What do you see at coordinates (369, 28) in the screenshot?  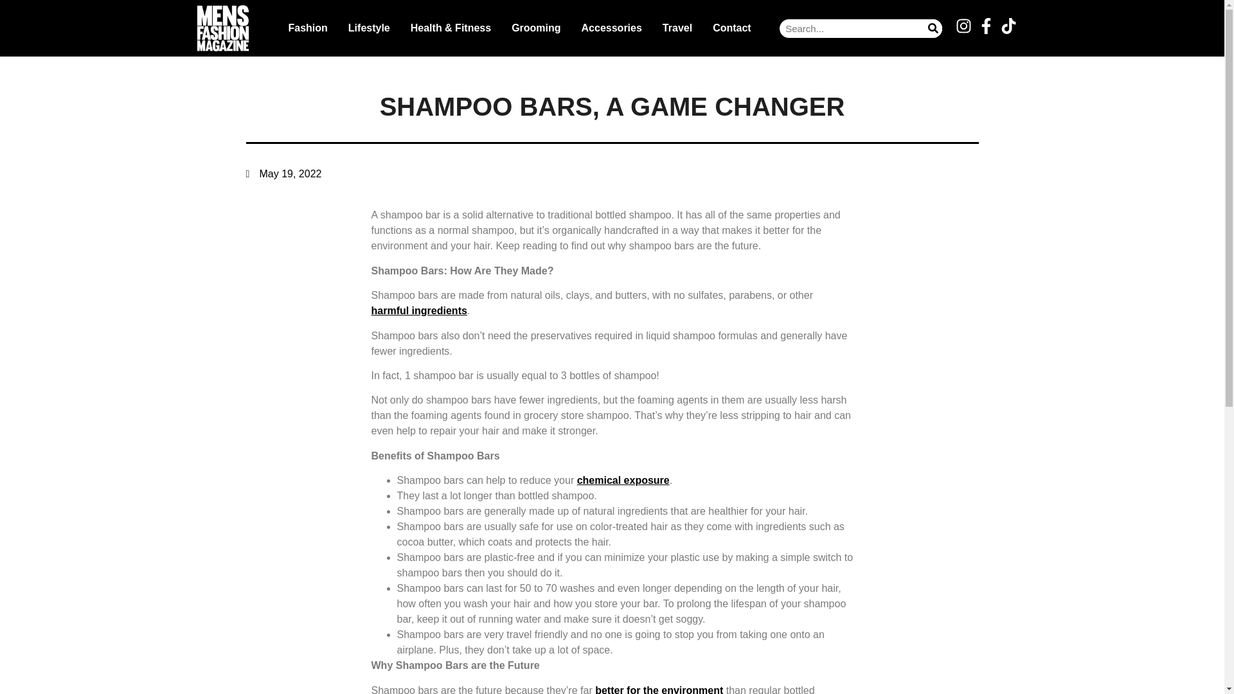 I see `Lifestyle` at bounding box center [369, 28].